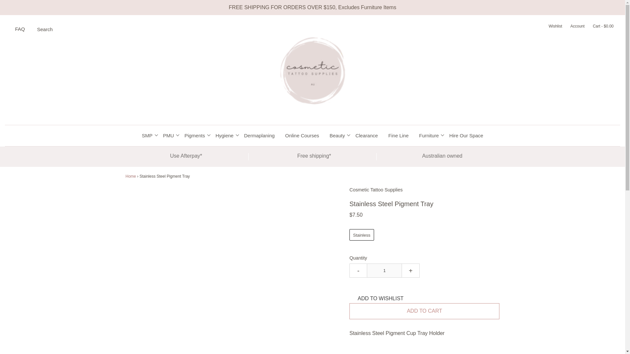 The height and width of the screenshot is (354, 630). I want to click on Cart, so click(599, 26).